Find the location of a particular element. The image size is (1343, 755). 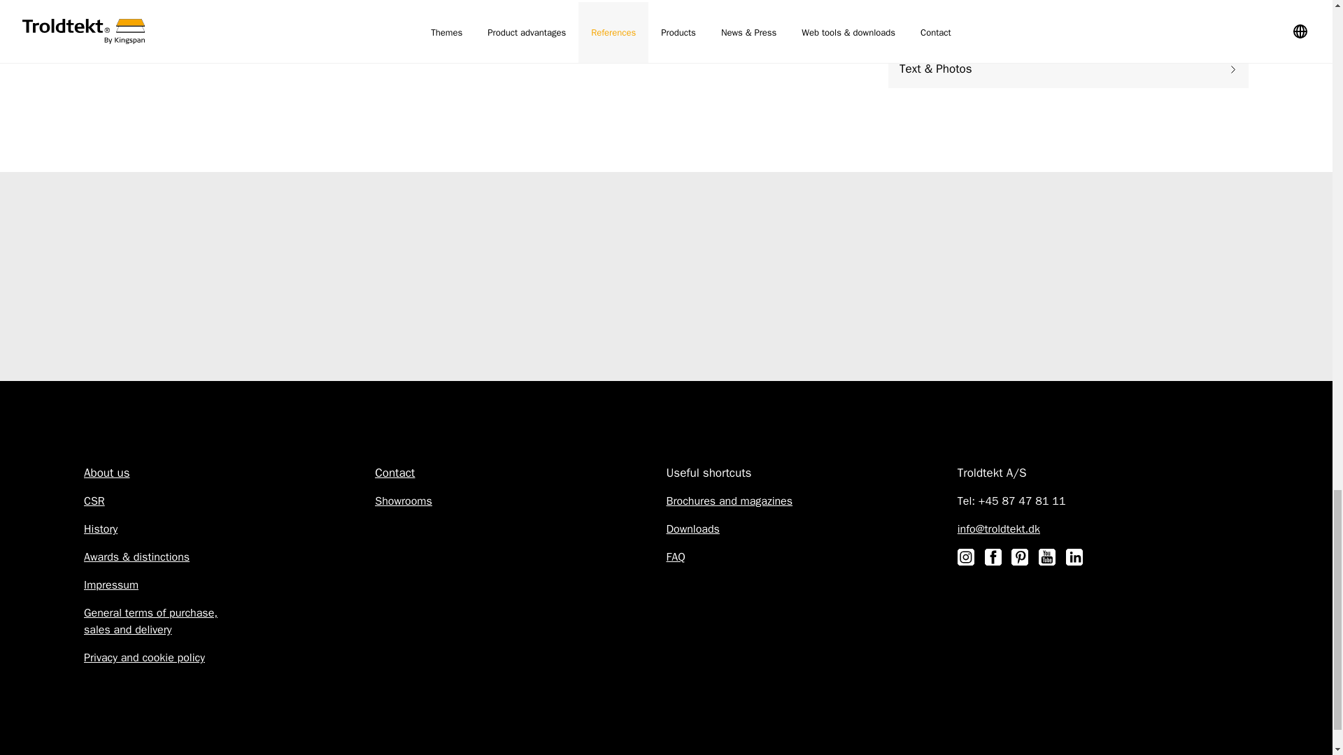

Frequently asked questions is located at coordinates (676, 556).